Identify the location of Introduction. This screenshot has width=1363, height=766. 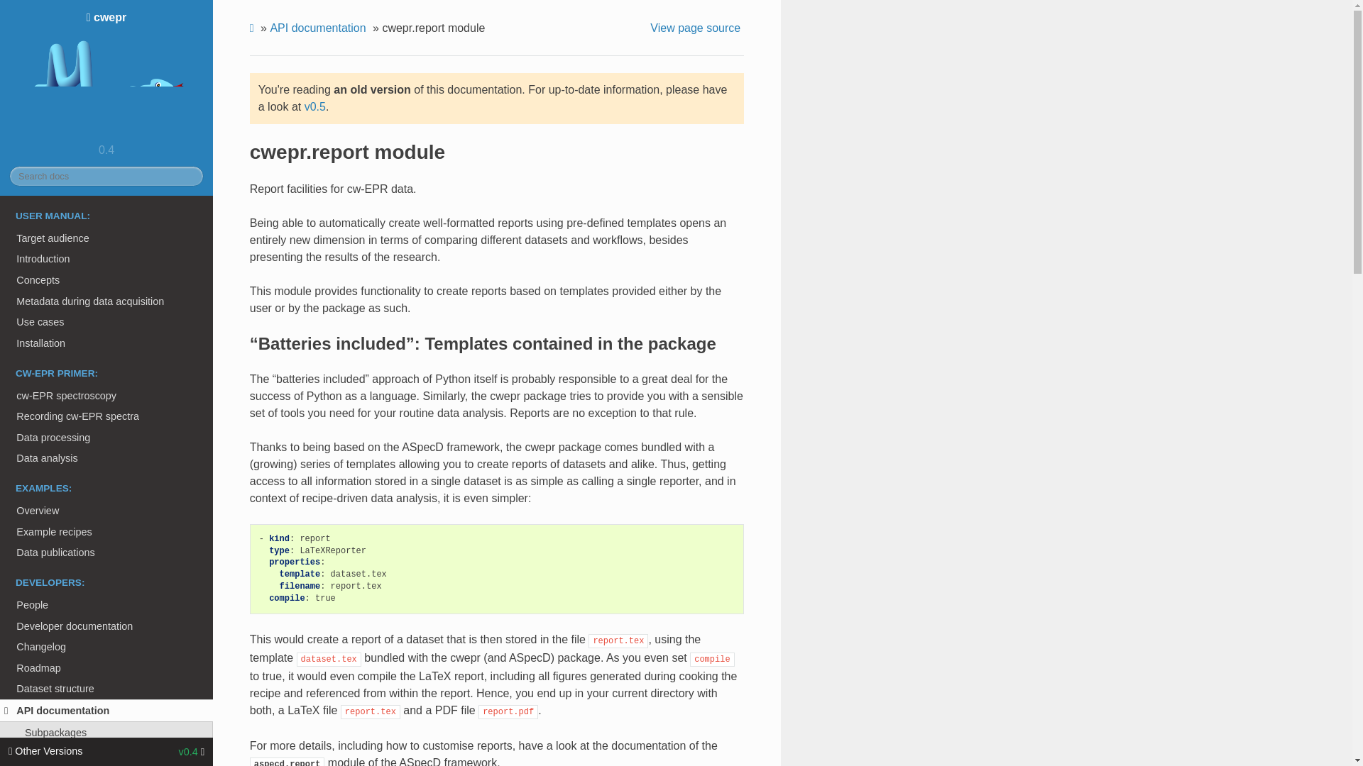
(106, 260).